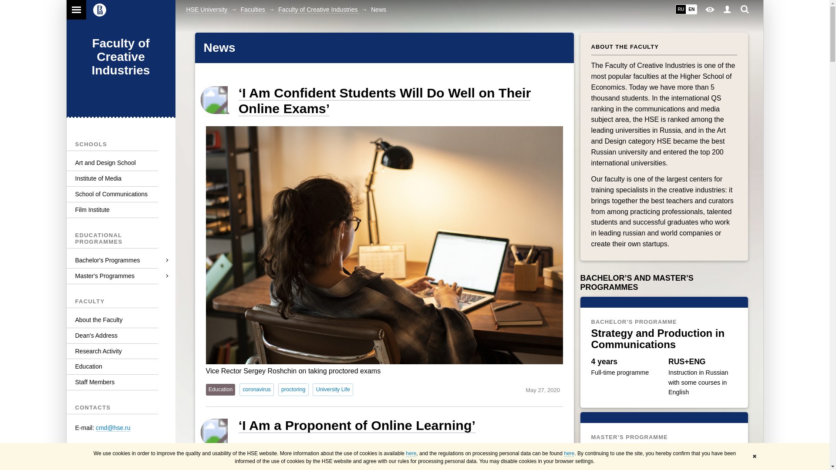 The height and width of the screenshot is (470, 836). Describe the element at coordinates (293, 390) in the screenshot. I see `proctoring` at that location.